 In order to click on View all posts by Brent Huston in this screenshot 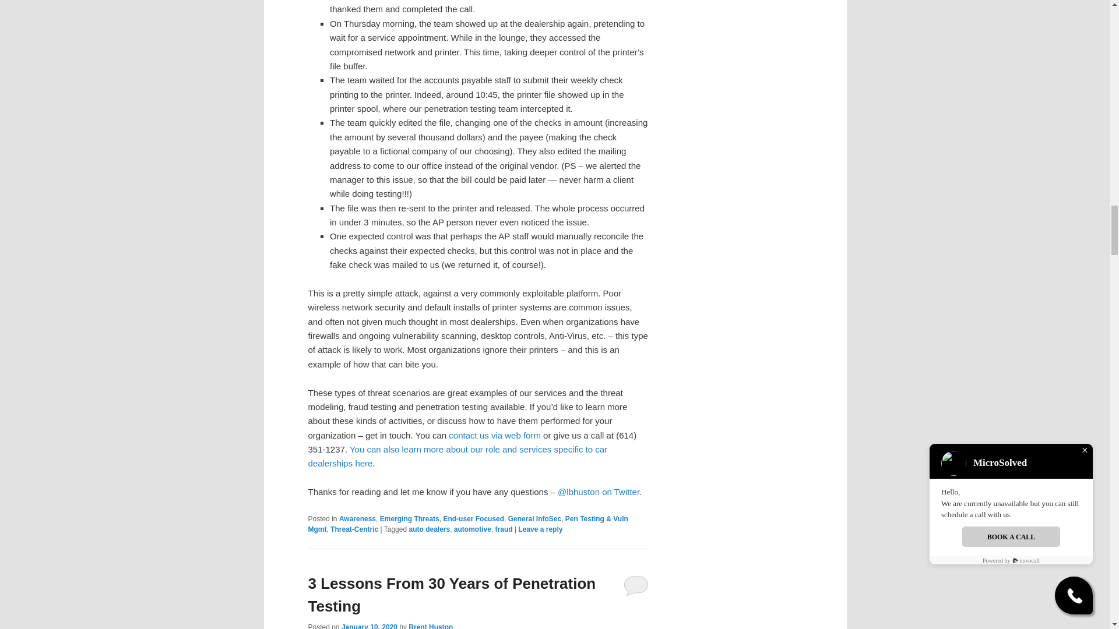, I will do `click(430, 626)`.